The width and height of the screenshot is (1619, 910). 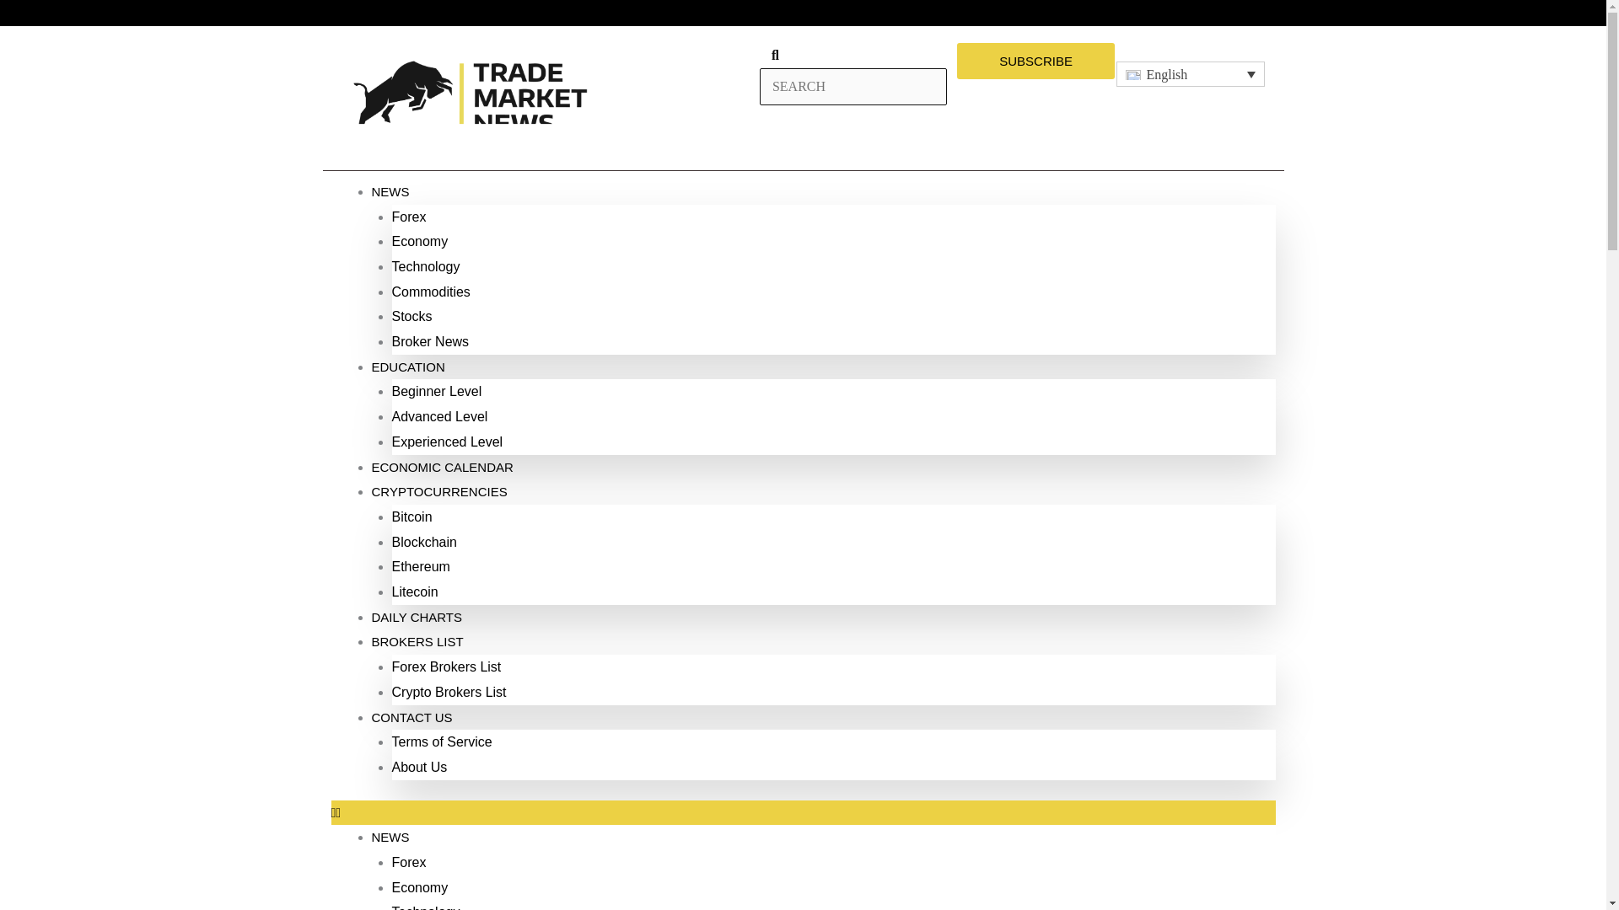 I want to click on Technology, so click(x=425, y=266).